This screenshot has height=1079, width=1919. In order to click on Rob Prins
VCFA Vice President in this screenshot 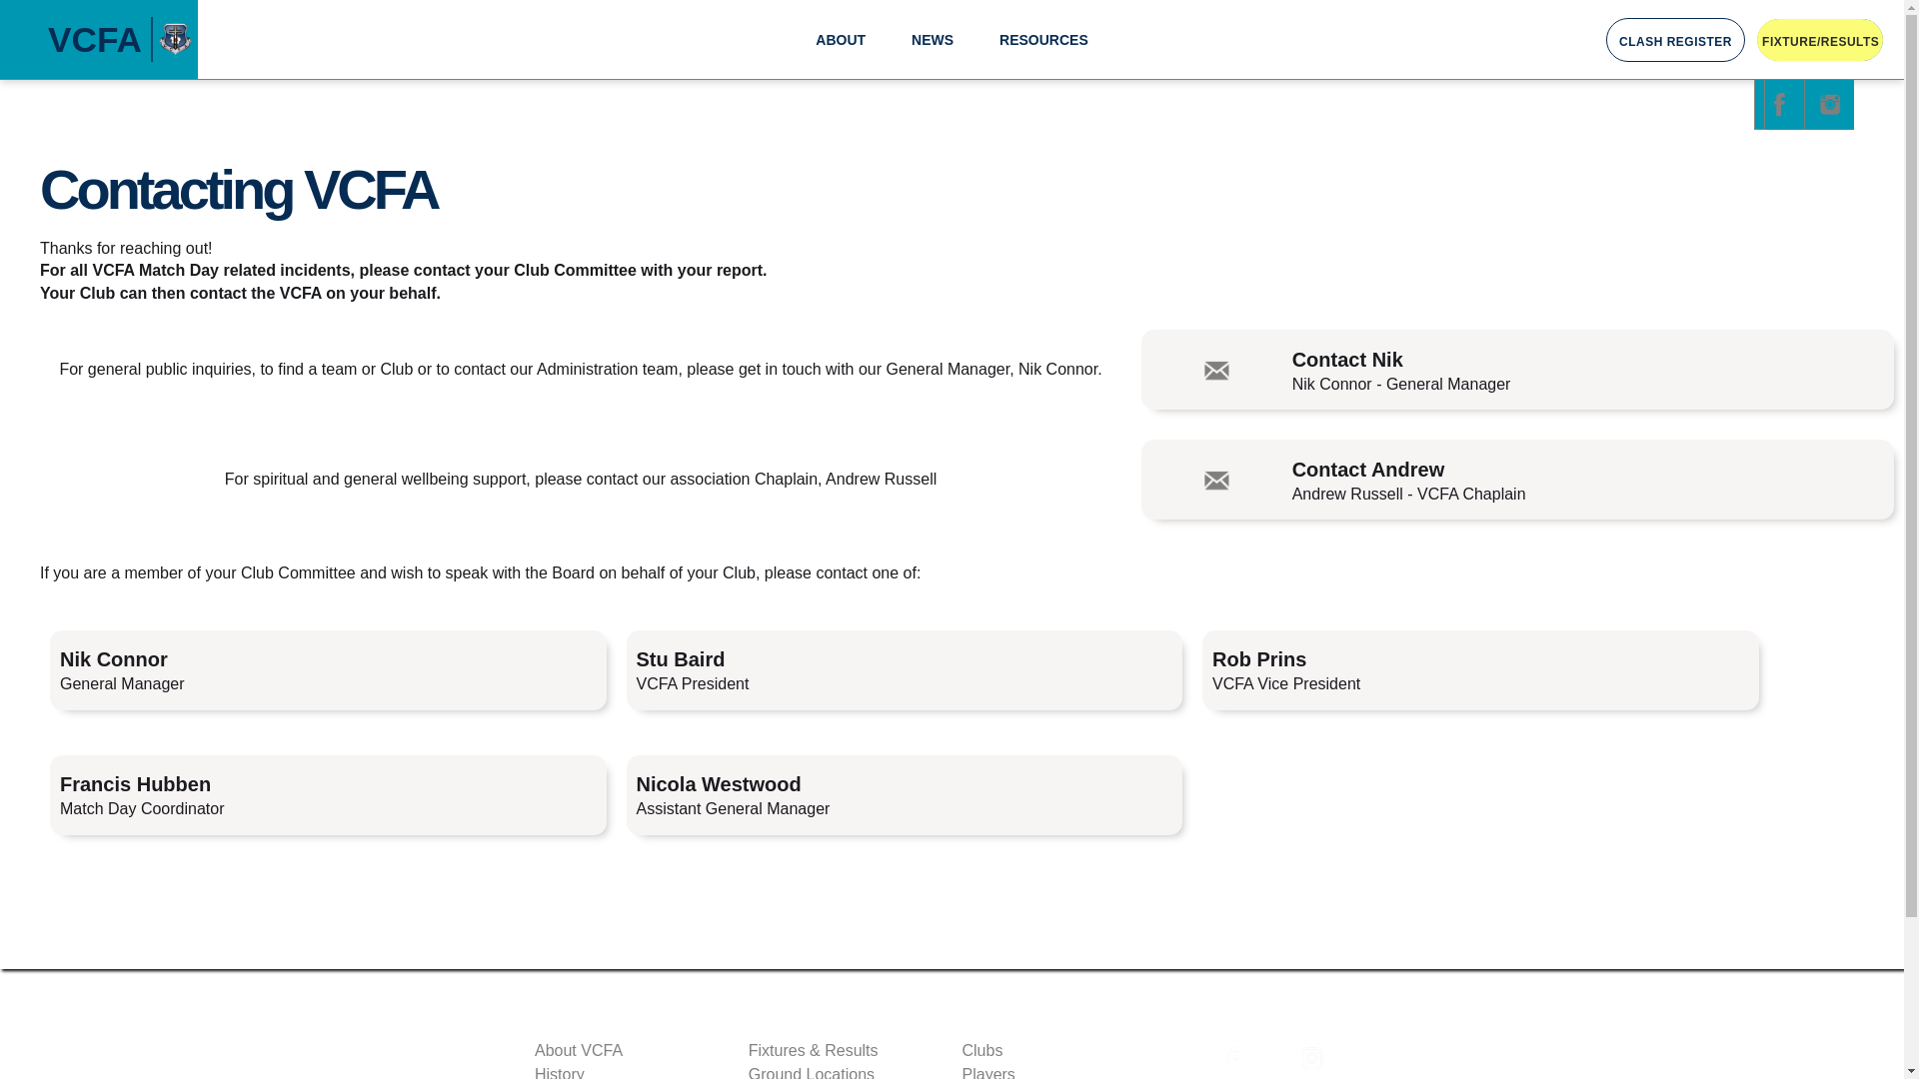, I will do `click(1481, 670)`.